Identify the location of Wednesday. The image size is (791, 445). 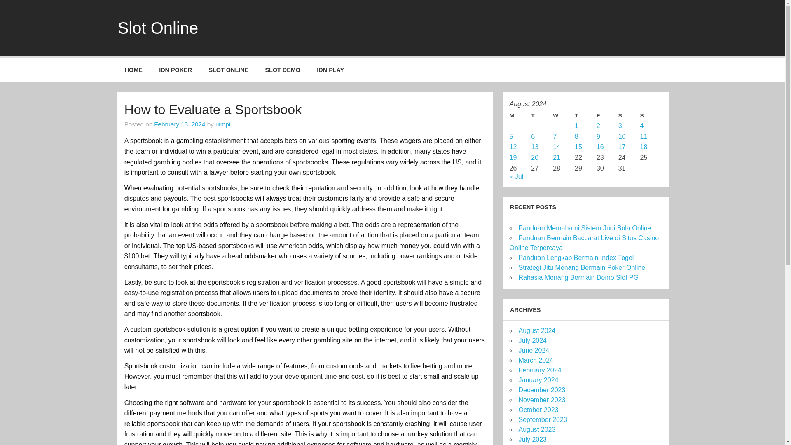
(564, 115).